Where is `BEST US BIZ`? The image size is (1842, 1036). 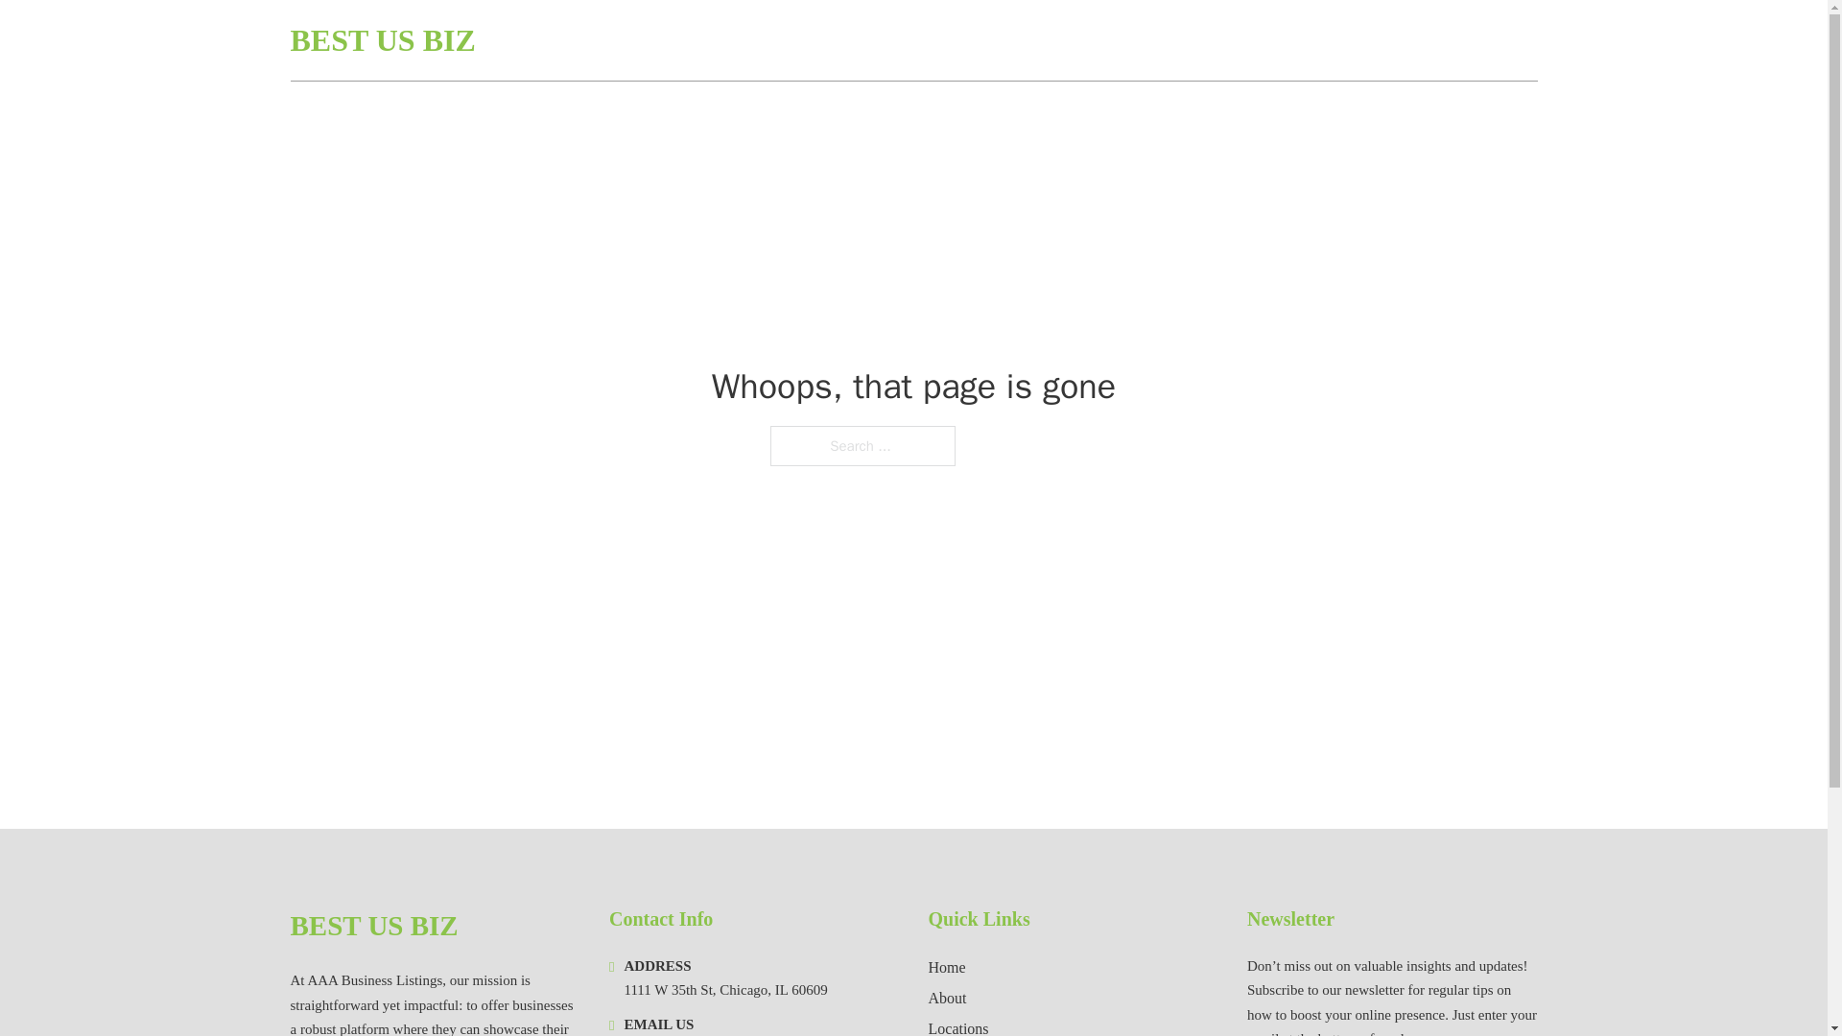 BEST US BIZ is located at coordinates (382, 40).